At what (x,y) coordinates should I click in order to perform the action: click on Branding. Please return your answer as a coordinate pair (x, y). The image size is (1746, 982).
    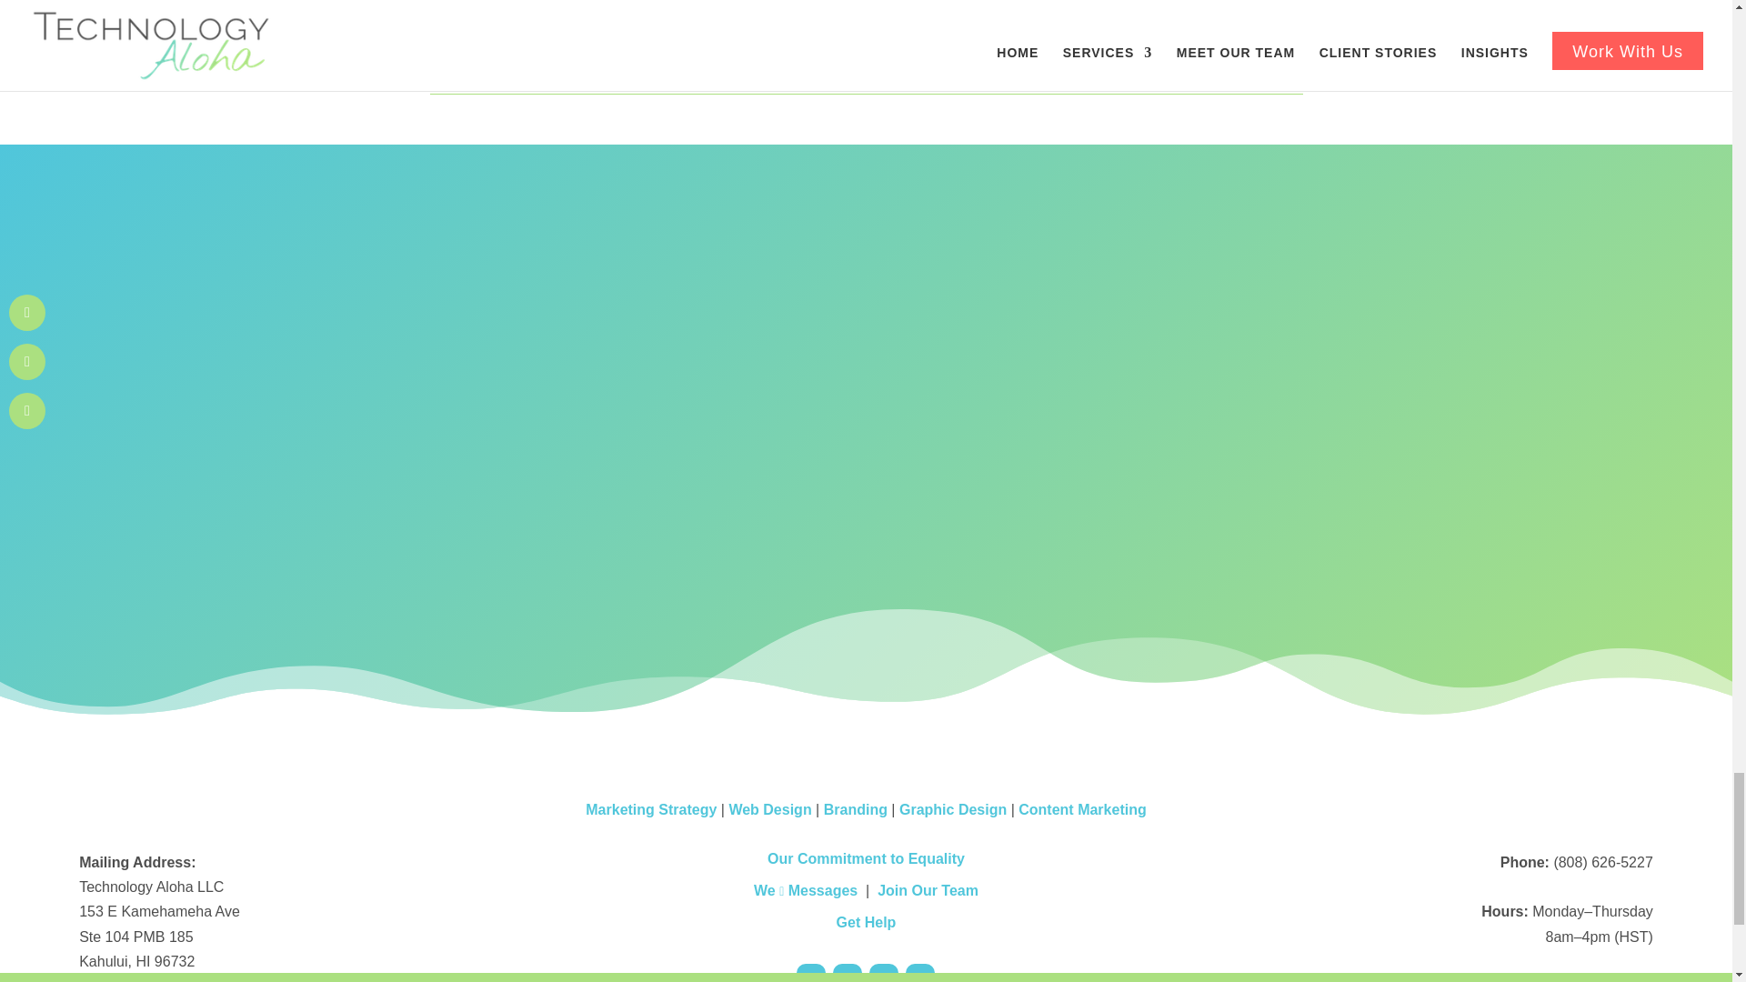
    Looking at the image, I should click on (855, 809).